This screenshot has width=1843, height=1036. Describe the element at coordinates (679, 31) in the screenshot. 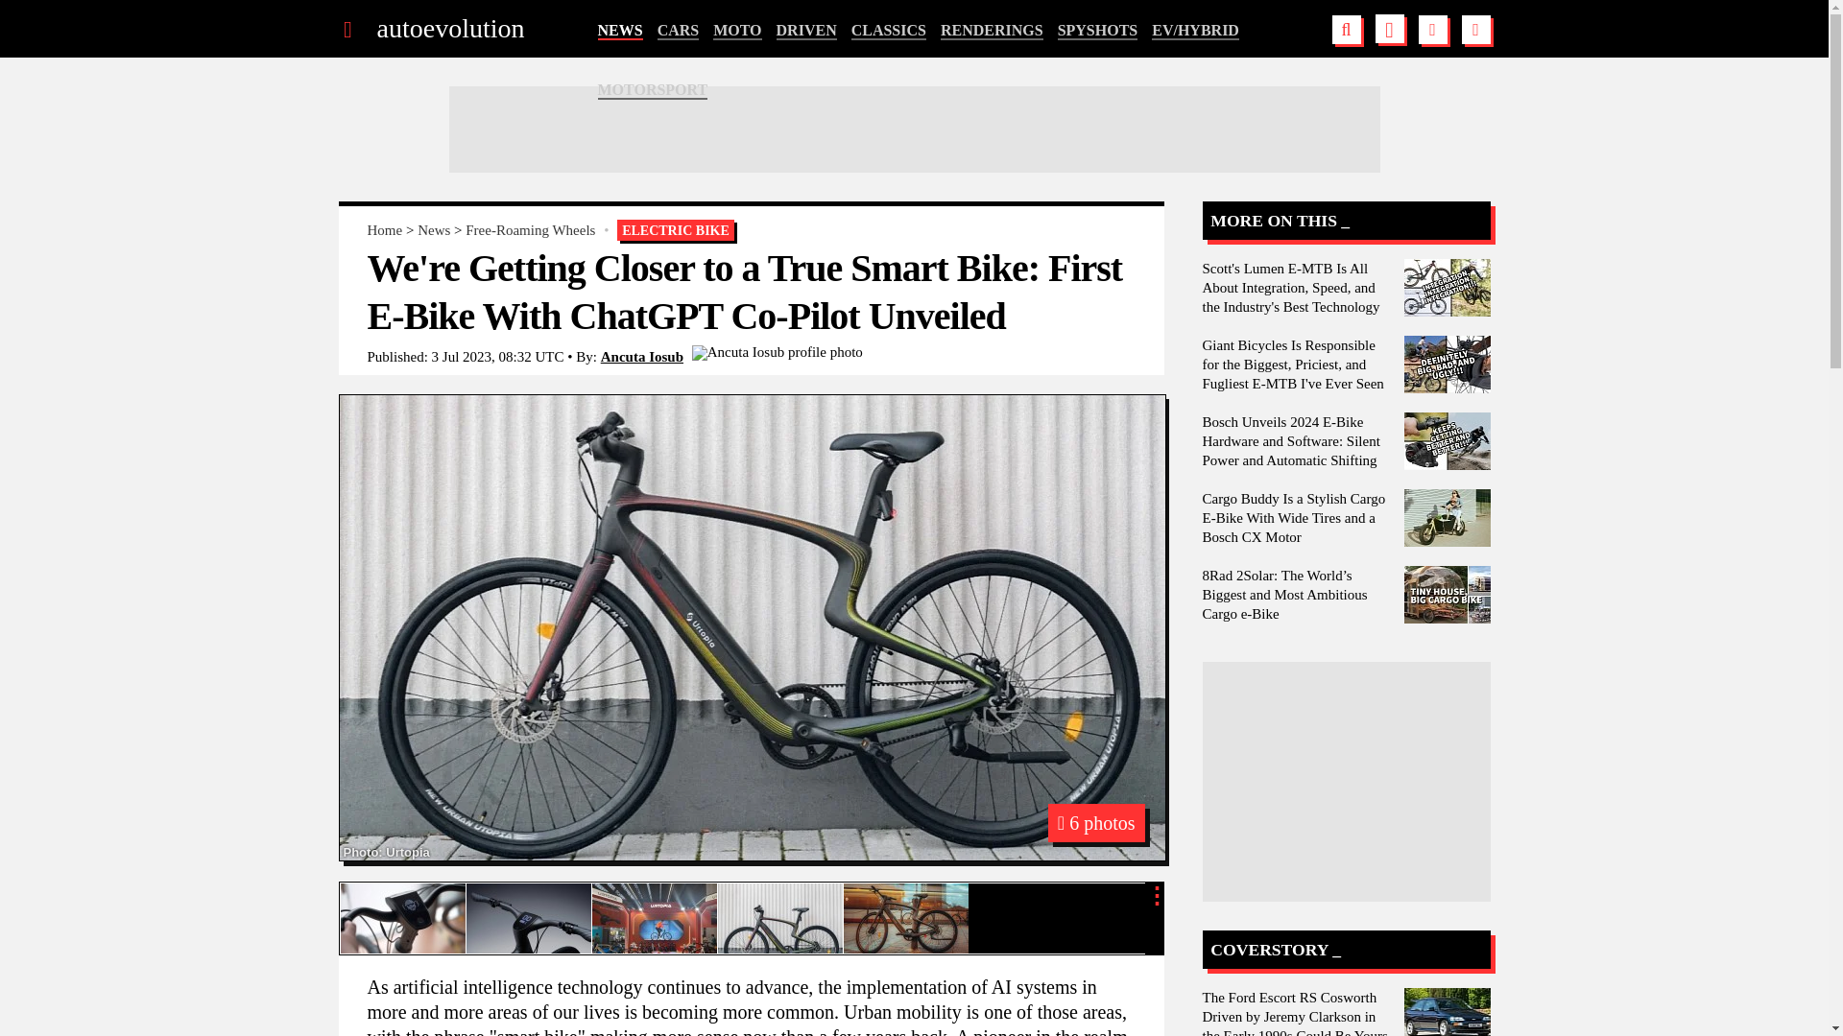

I see `CARS` at that location.